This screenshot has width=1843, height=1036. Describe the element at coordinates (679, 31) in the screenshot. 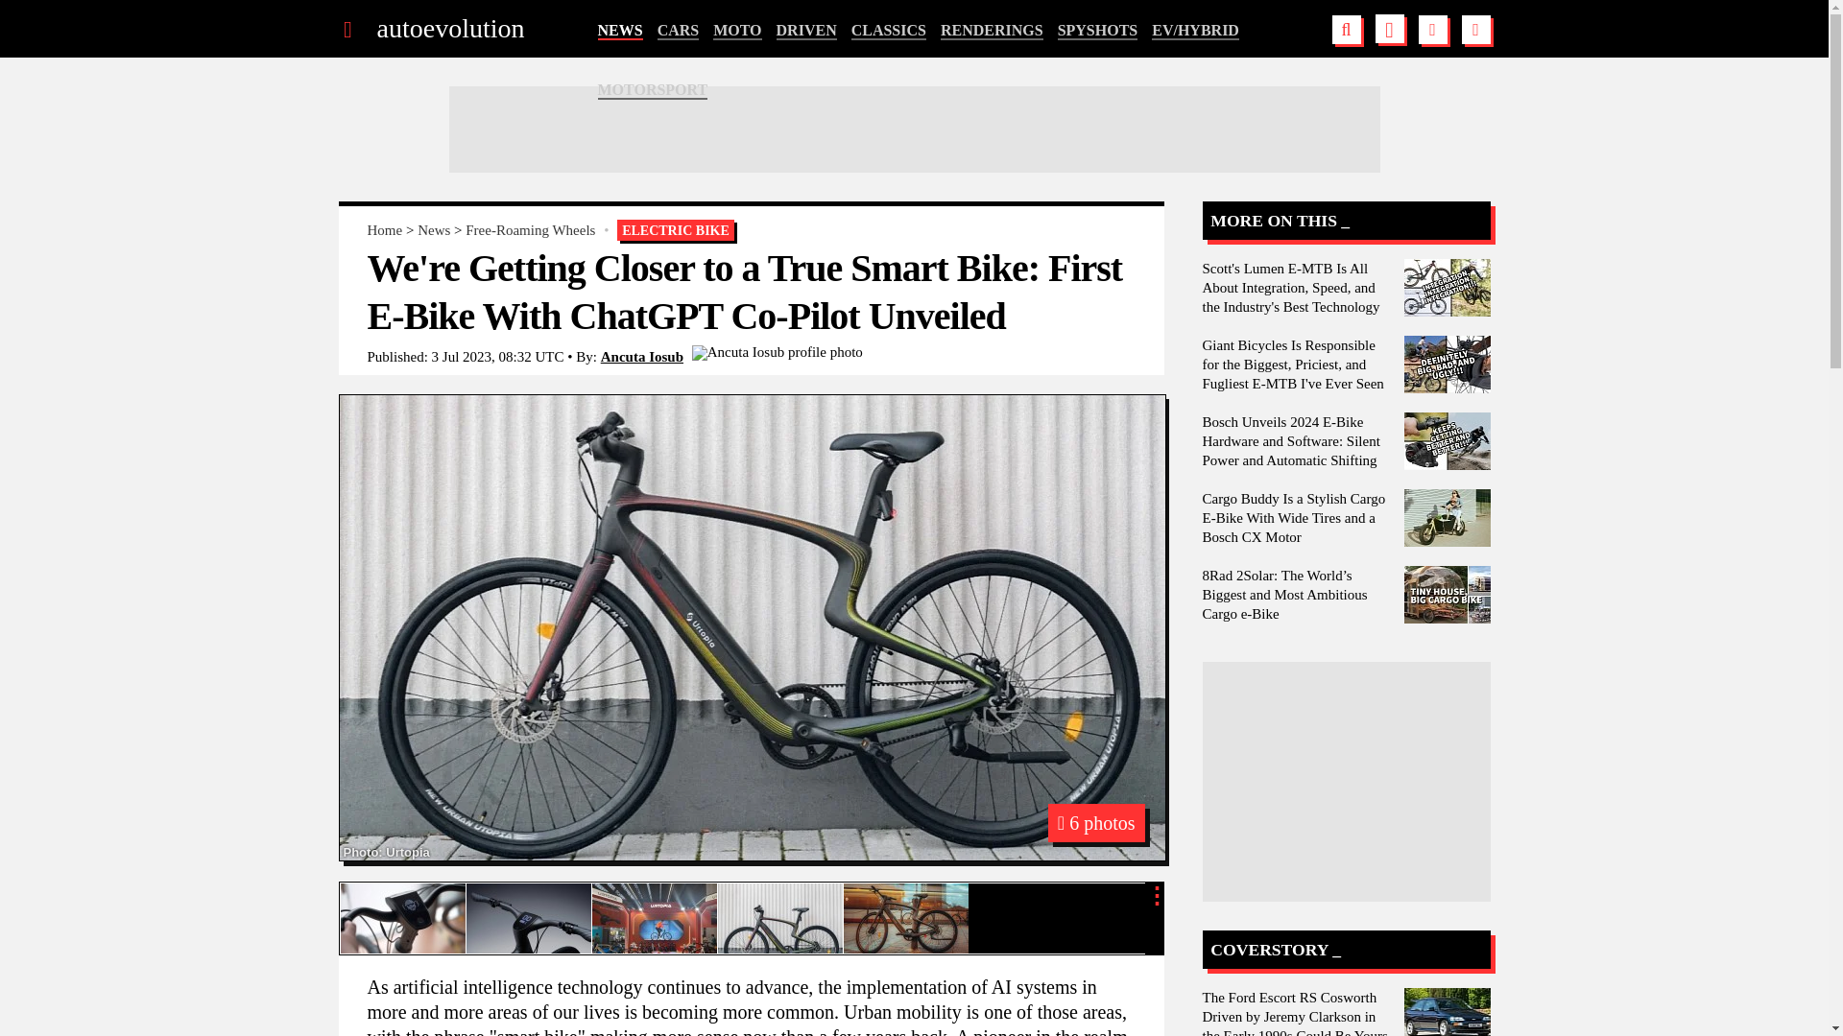

I see `CARS` at that location.